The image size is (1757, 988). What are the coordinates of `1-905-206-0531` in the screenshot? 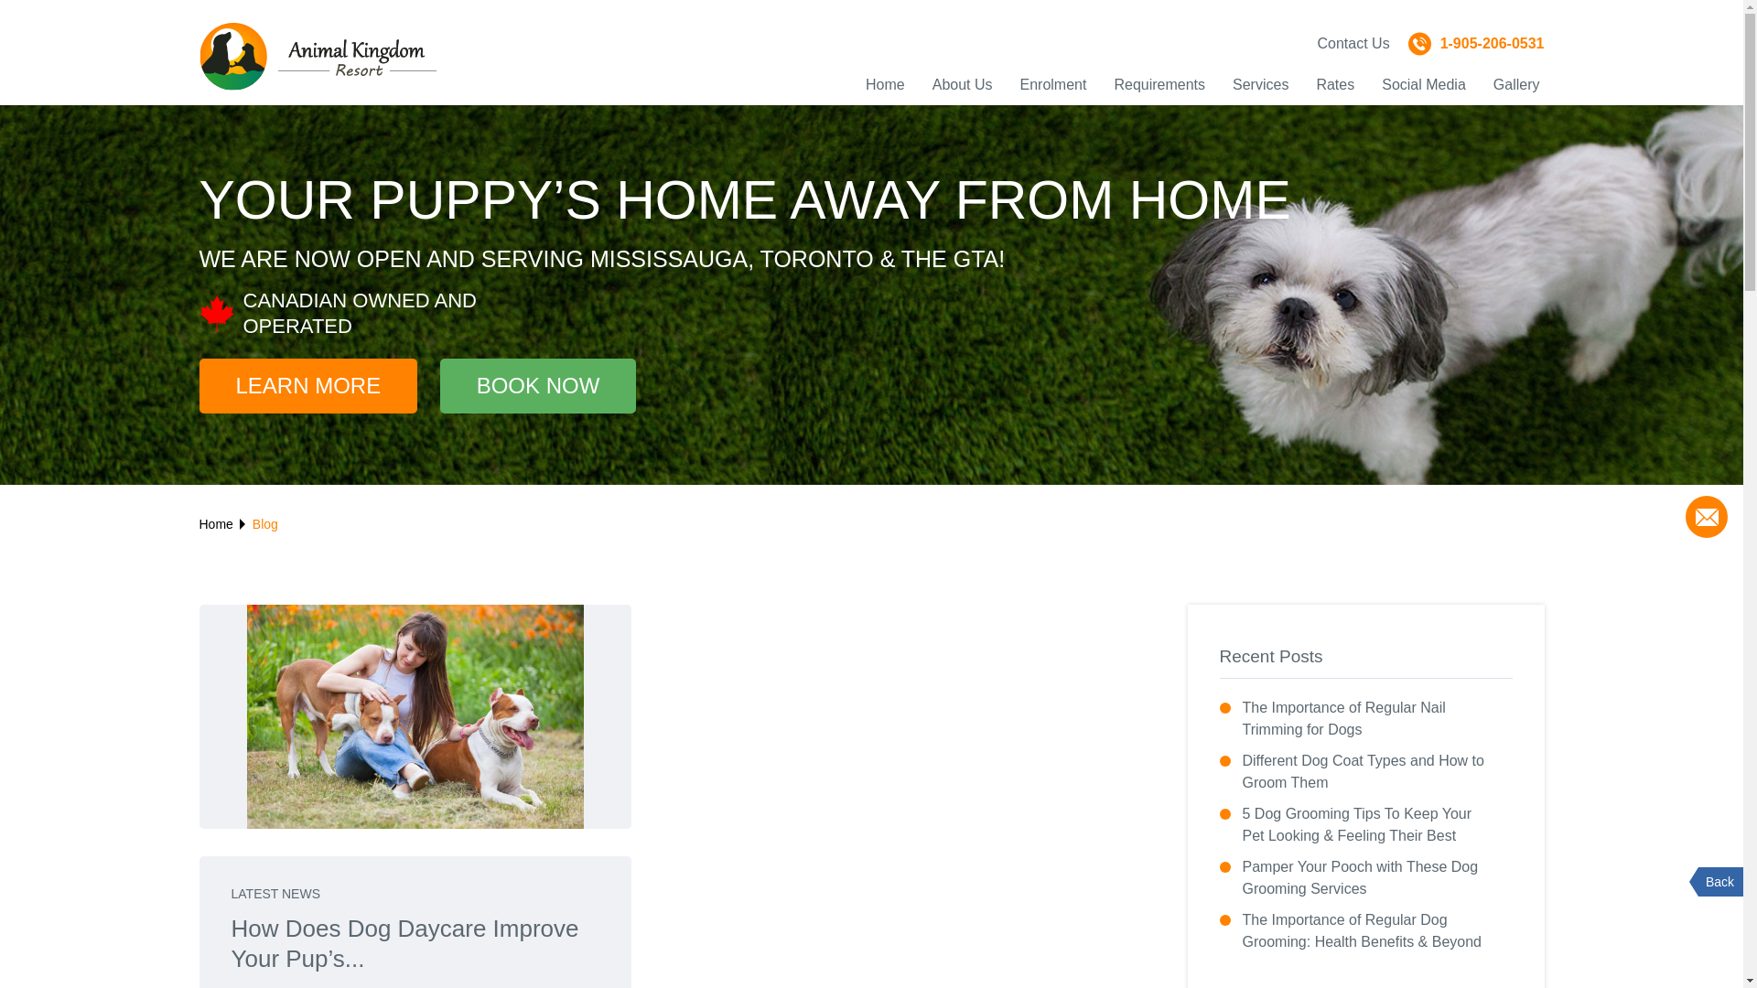 It's located at (1477, 44).